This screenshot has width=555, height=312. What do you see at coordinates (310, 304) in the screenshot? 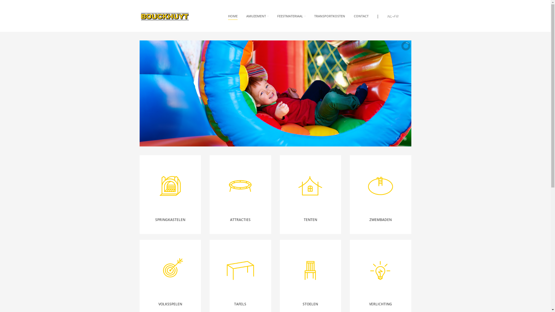
I see `STOELEN` at bounding box center [310, 304].